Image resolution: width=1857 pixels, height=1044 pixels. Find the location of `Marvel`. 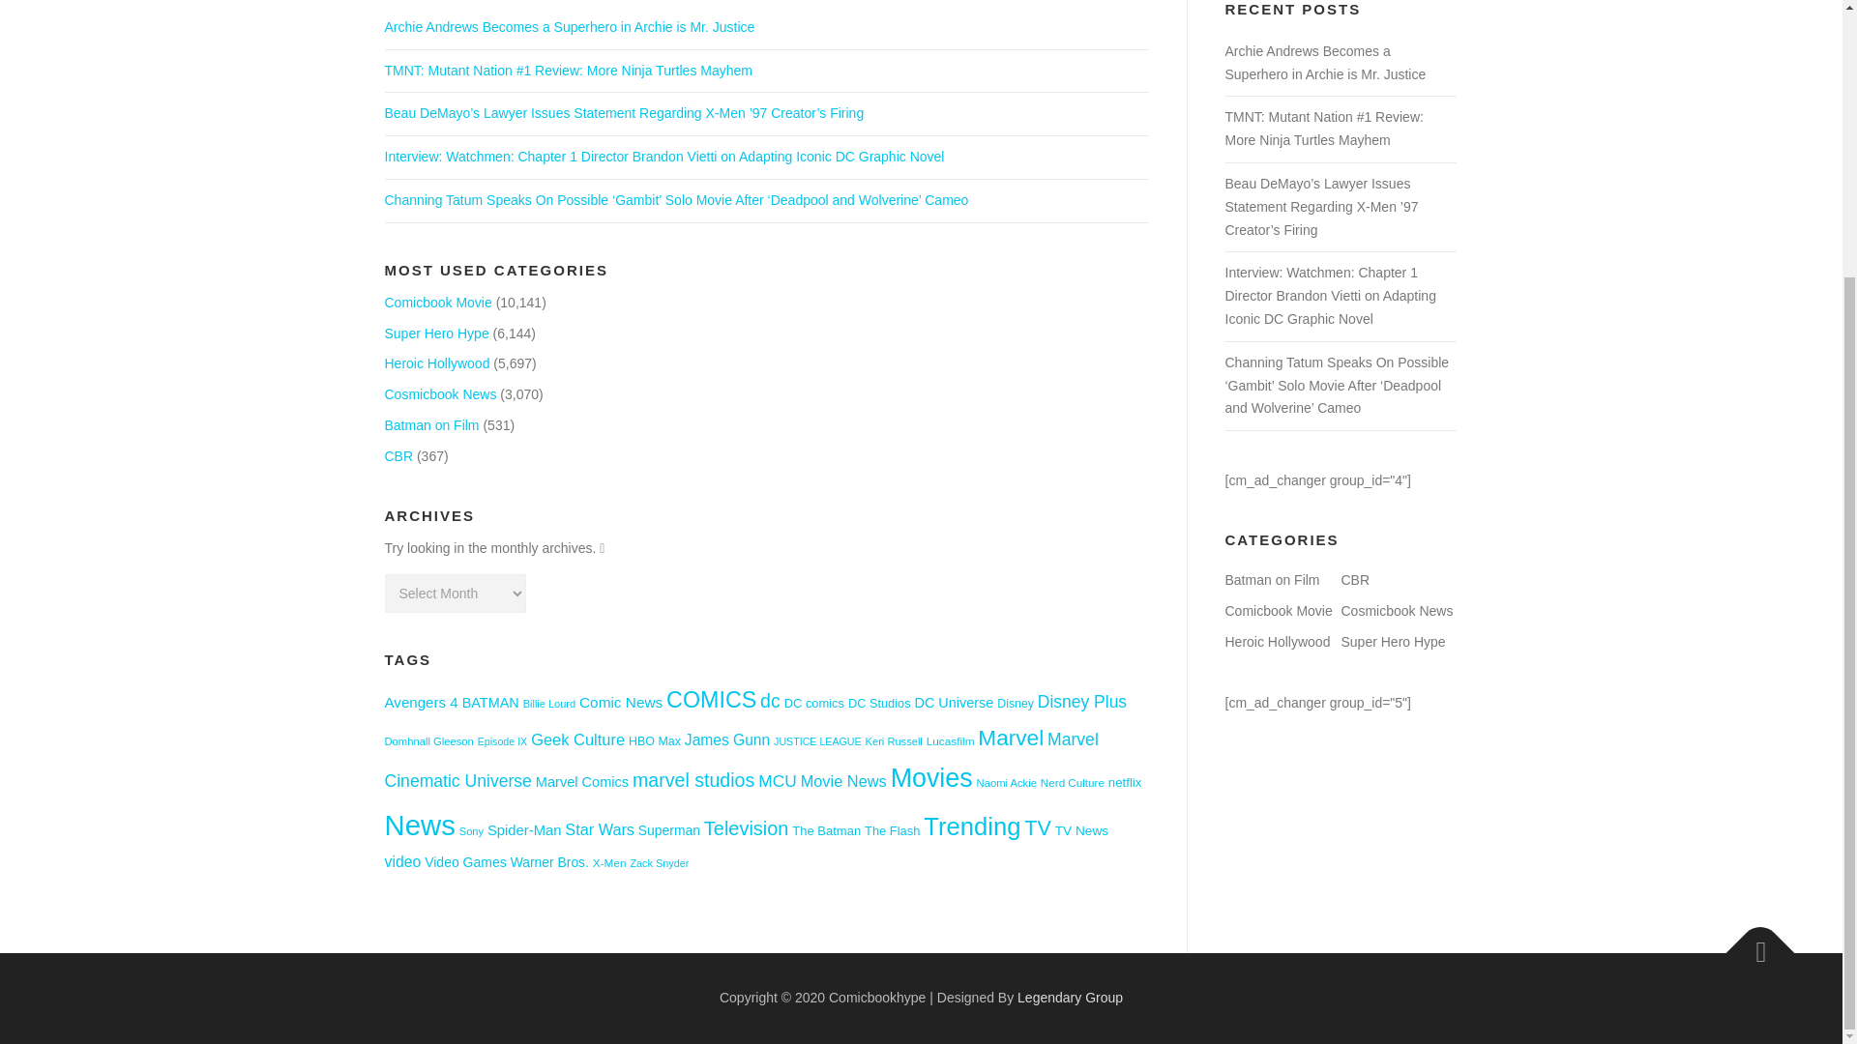

Marvel is located at coordinates (1011, 738).